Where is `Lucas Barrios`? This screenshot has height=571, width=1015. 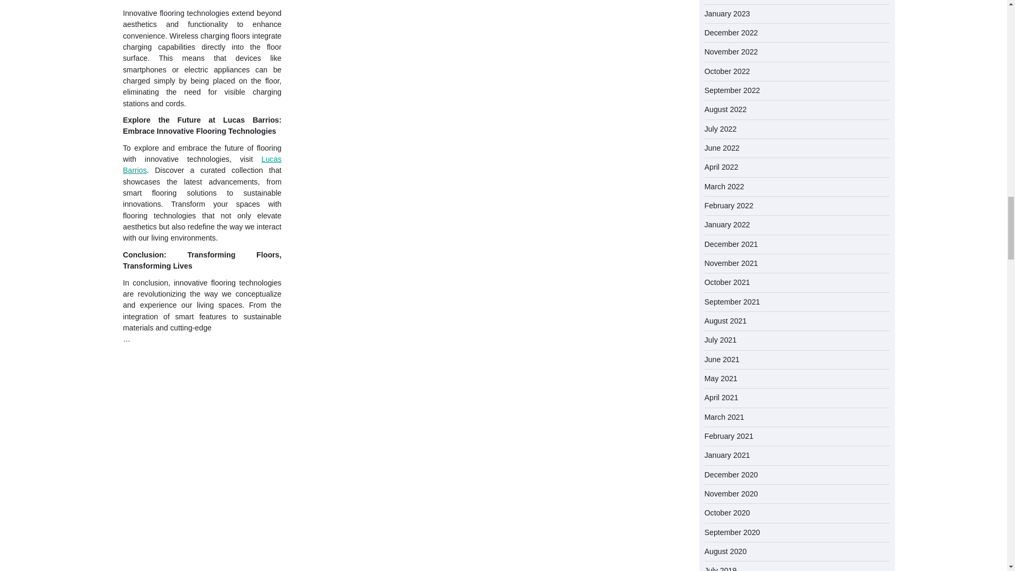
Lucas Barrios is located at coordinates (202, 164).